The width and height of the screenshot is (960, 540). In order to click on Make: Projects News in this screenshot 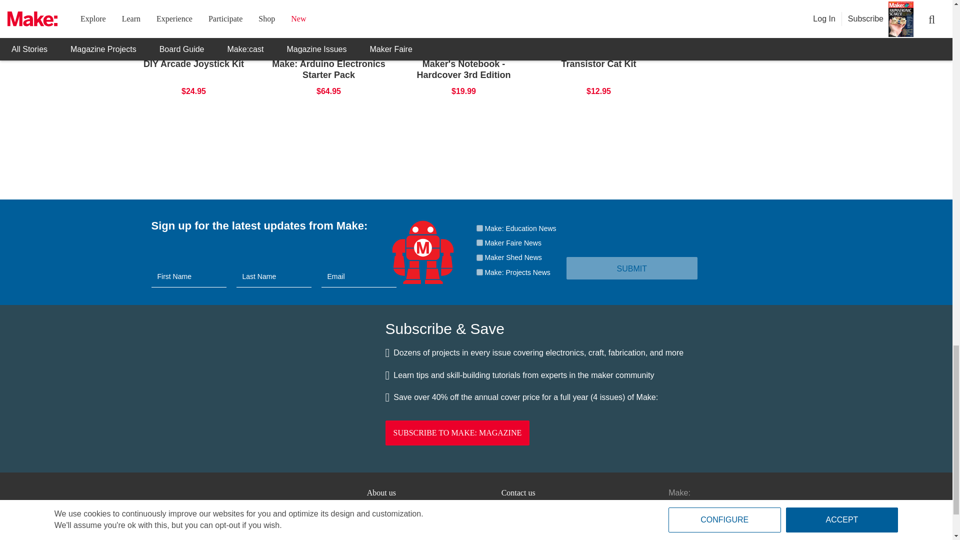, I will do `click(479, 272)`.